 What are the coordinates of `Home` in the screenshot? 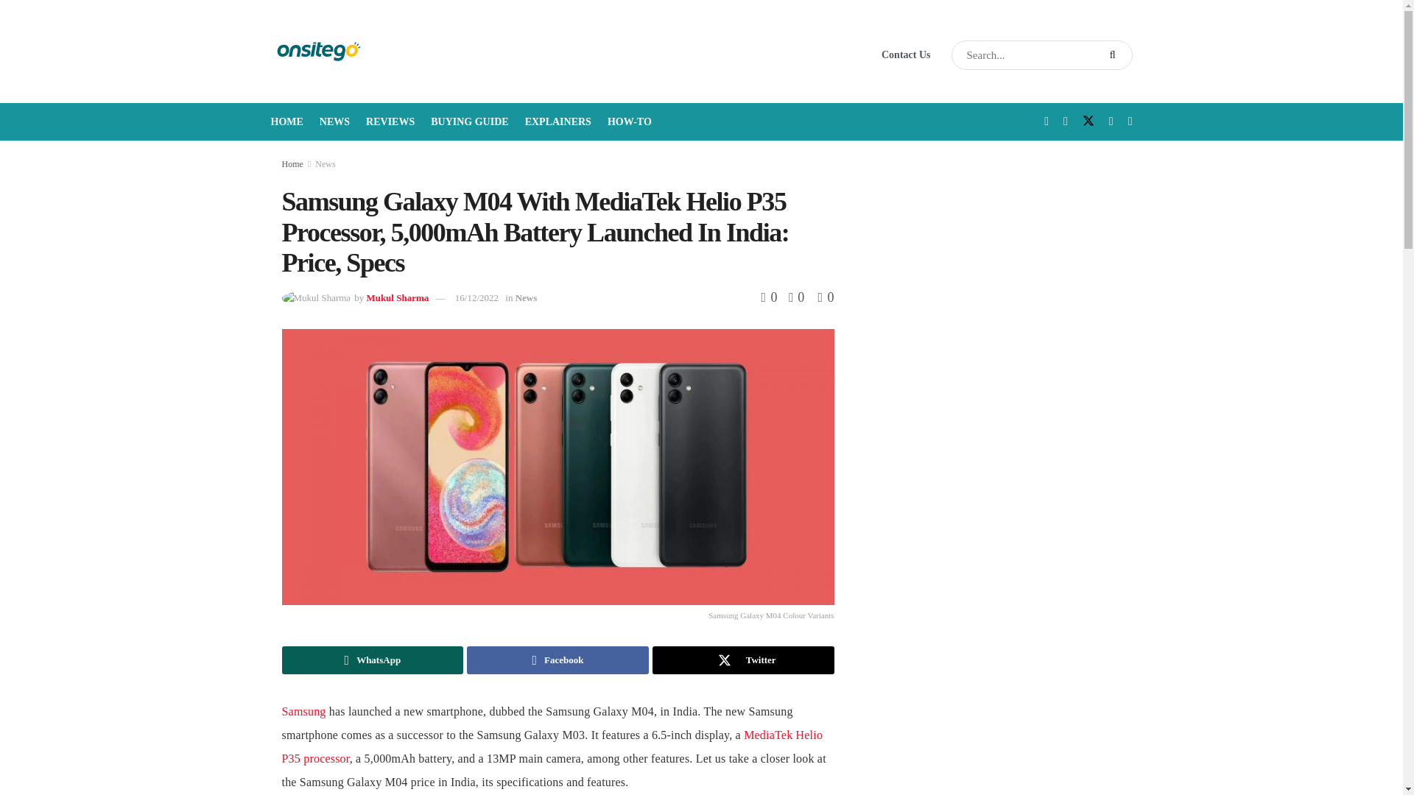 It's located at (292, 164).